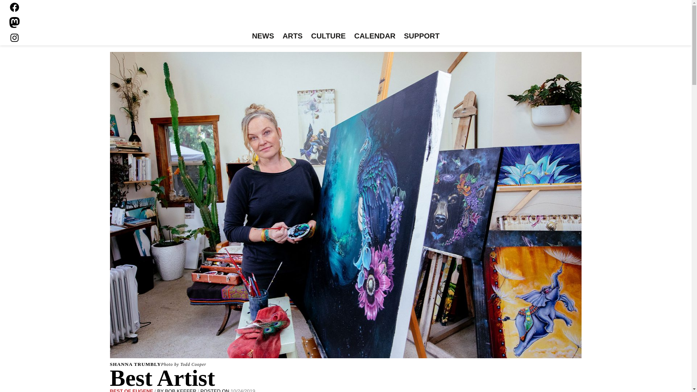  I want to click on CULTURE, so click(328, 36).